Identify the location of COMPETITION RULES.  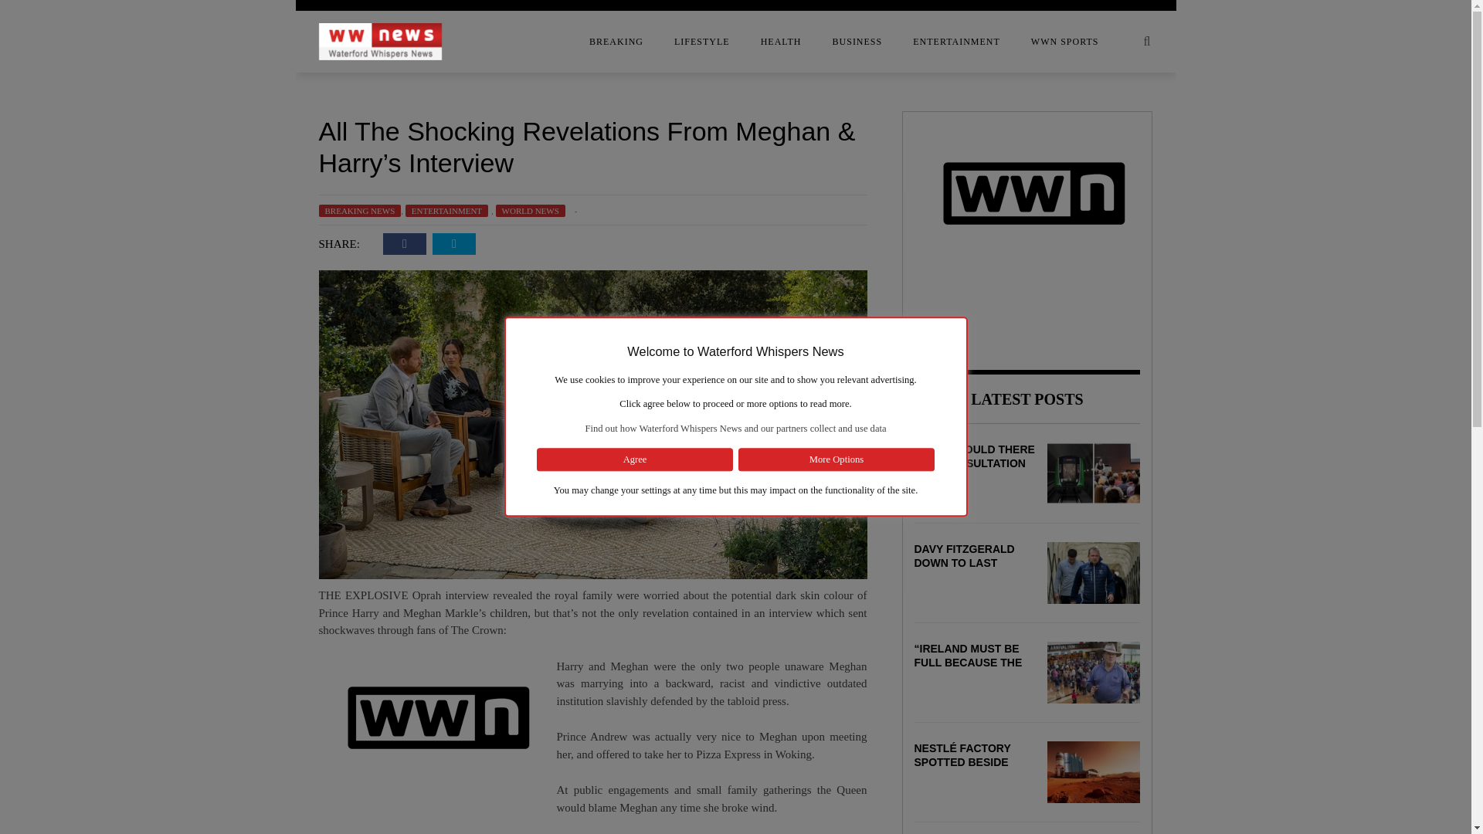
(195, 87).